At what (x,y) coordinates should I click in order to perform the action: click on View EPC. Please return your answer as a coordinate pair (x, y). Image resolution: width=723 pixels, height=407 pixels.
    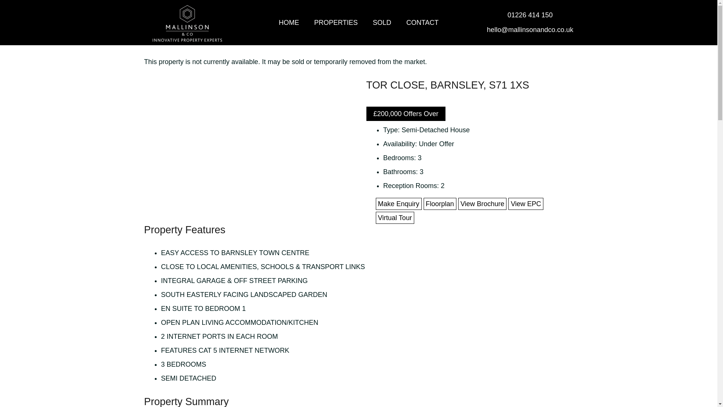
    Looking at the image, I should click on (526, 203).